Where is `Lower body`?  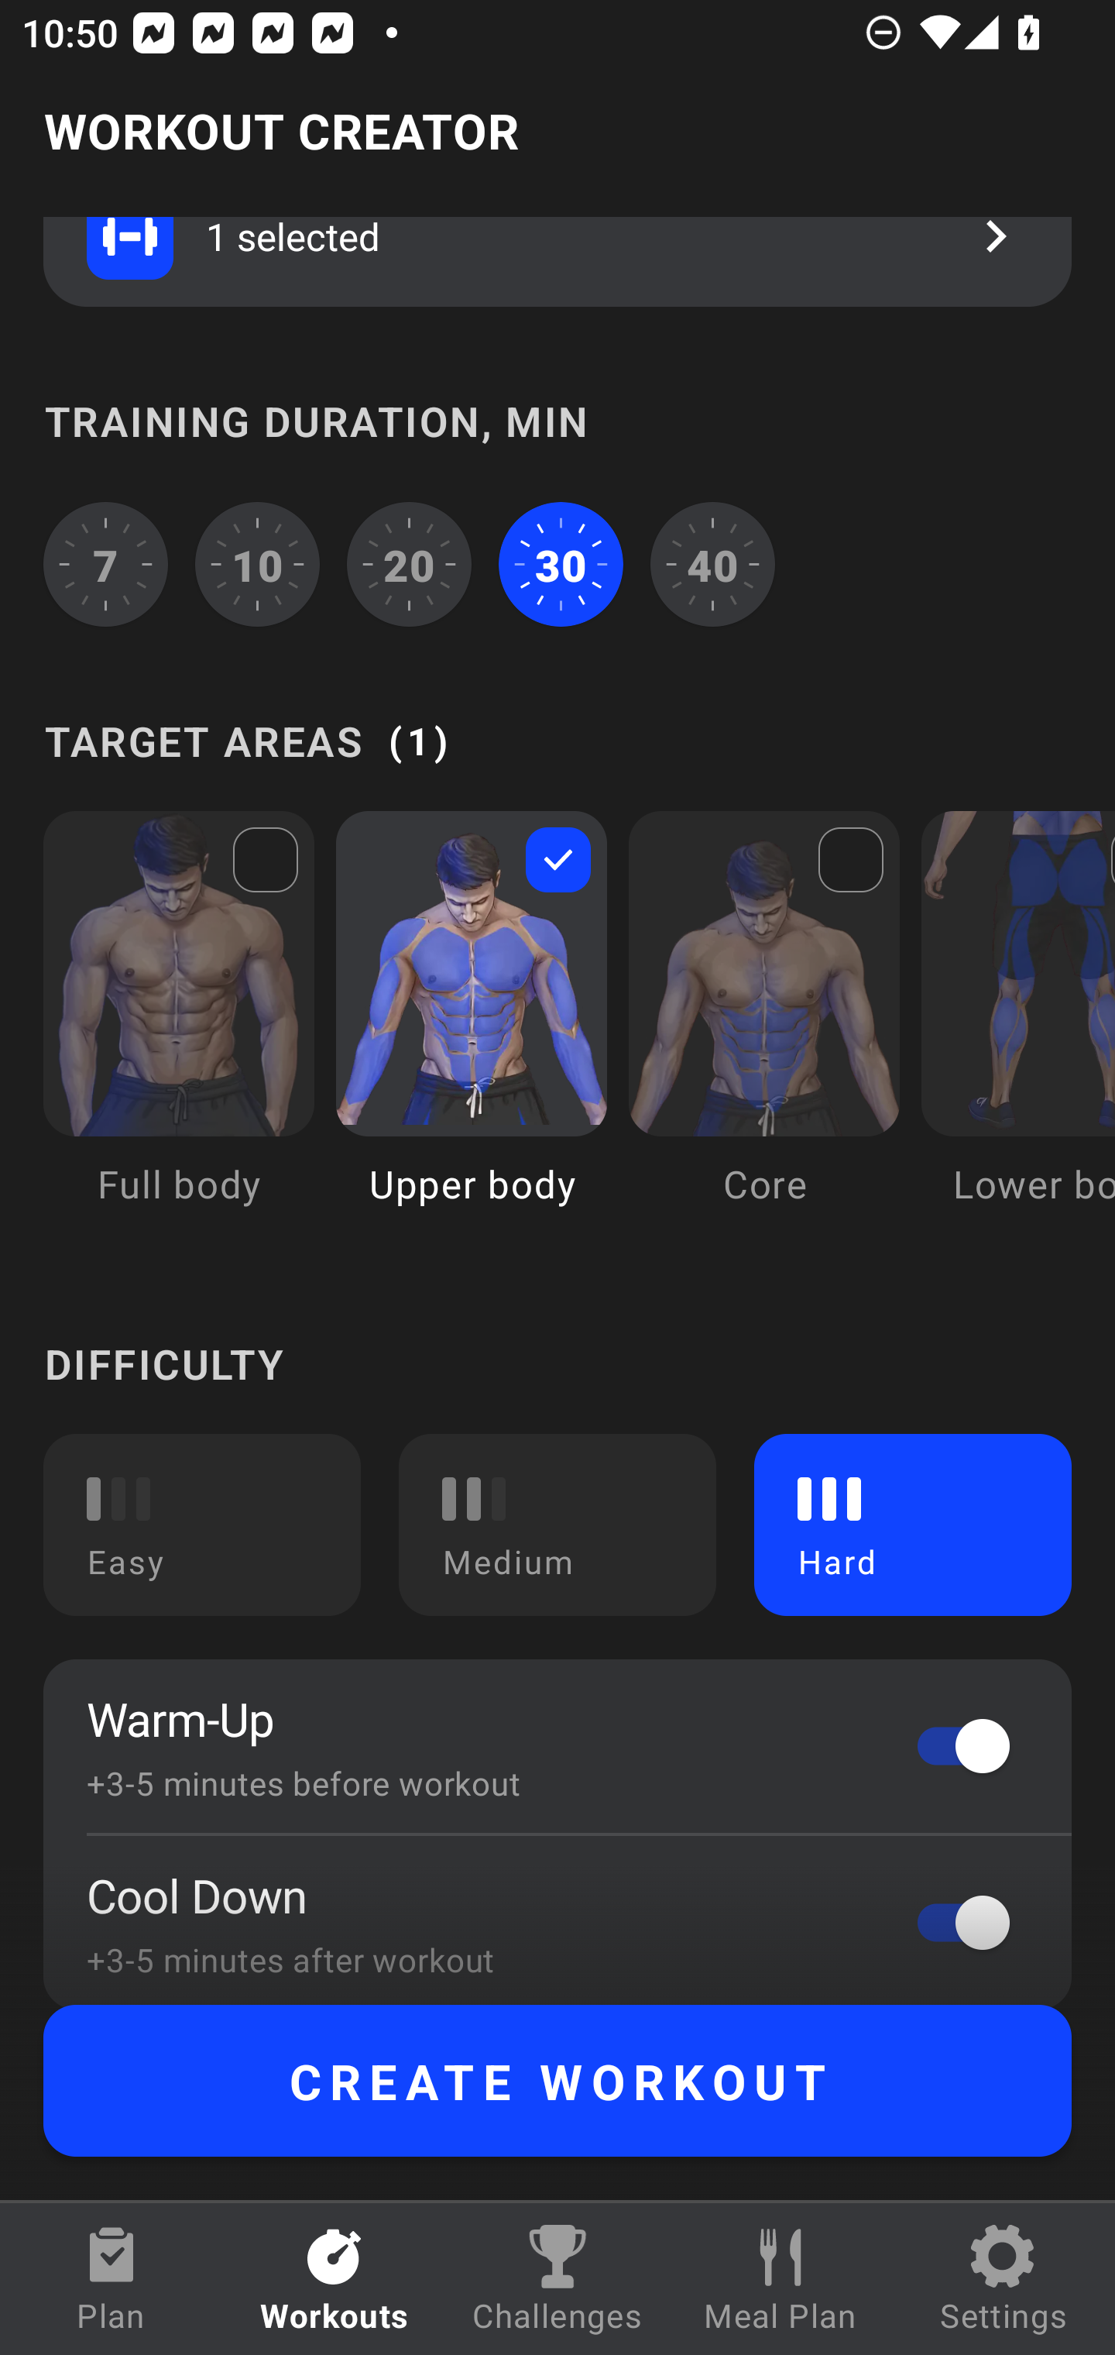
Lower body is located at coordinates (1017, 1030).